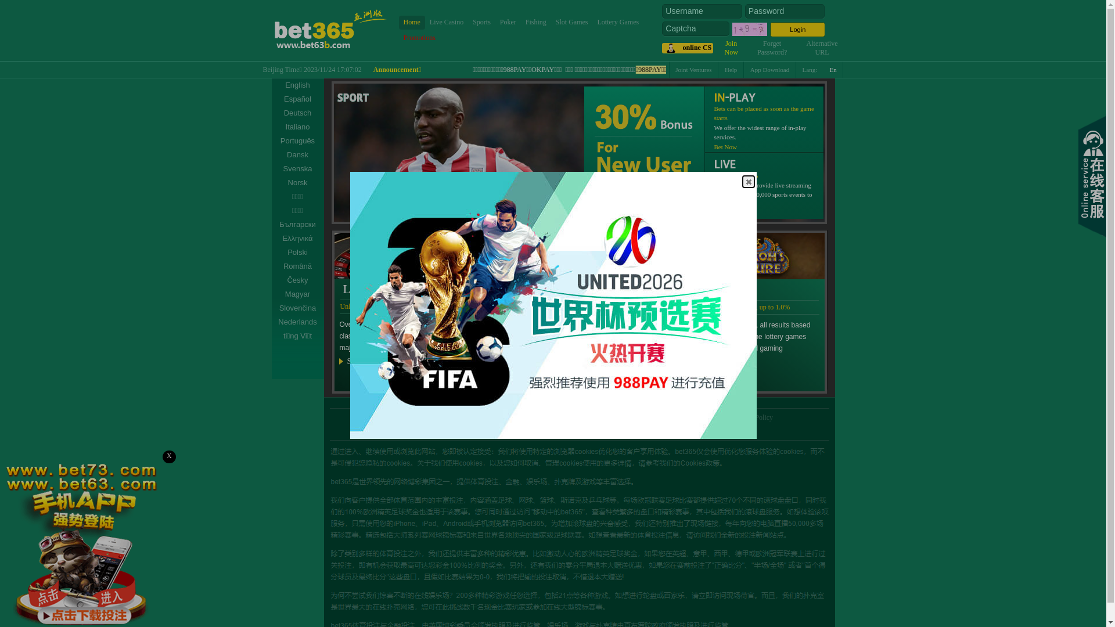  What do you see at coordinates (482, 22) in the screenshot?
I see `Sports` at bounding box center [482, 22].